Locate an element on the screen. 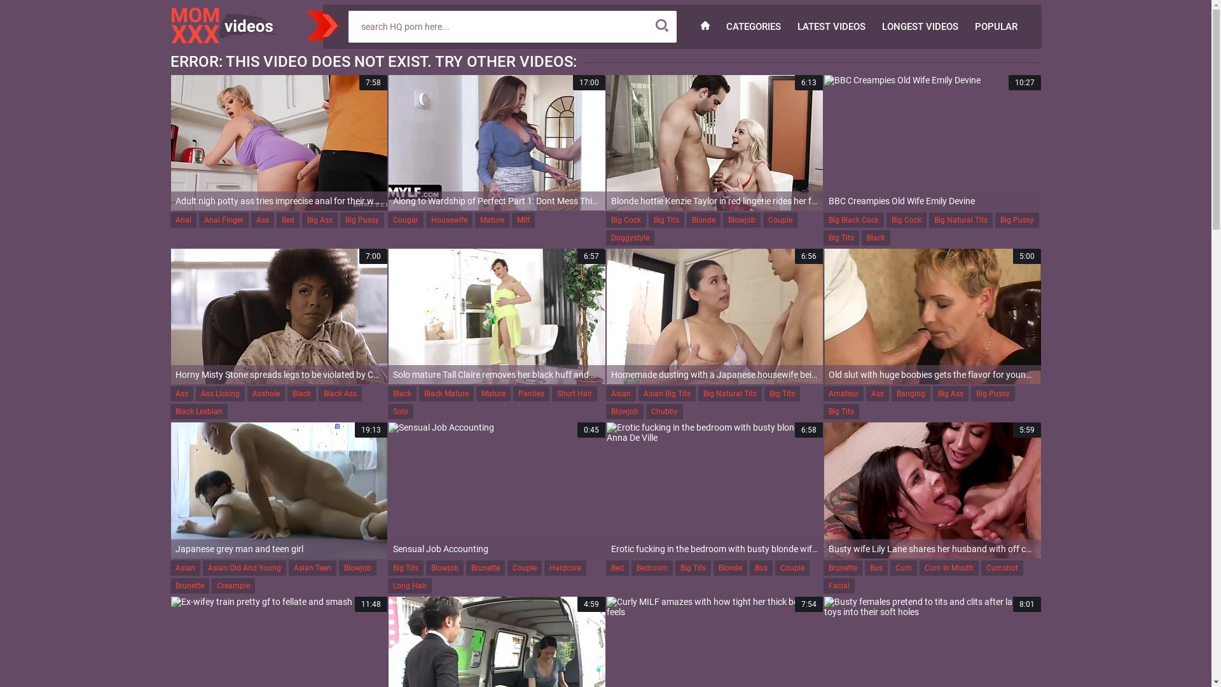  Big Pussy is located at coordinates (1018, 220).